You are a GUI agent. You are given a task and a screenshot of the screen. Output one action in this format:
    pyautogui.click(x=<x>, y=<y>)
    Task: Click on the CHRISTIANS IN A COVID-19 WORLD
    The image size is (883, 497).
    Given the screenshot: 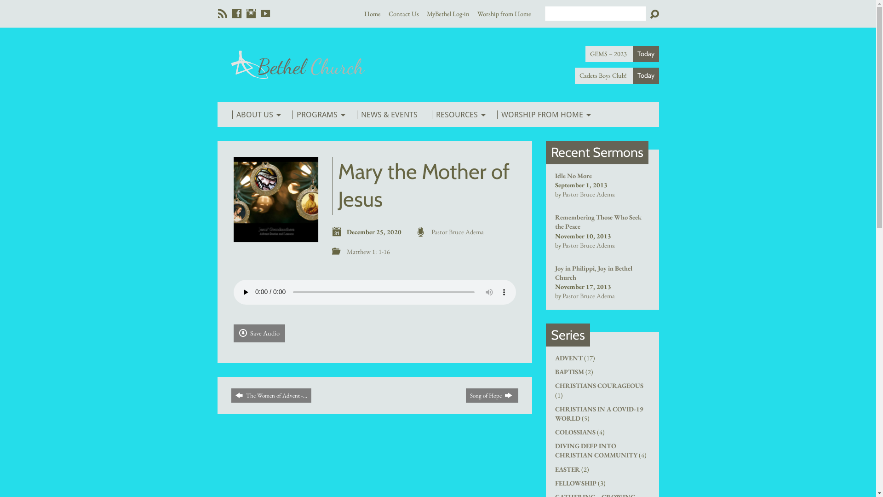 What is the action you would take?
    pyautogui.click(x=599, y=413)
    